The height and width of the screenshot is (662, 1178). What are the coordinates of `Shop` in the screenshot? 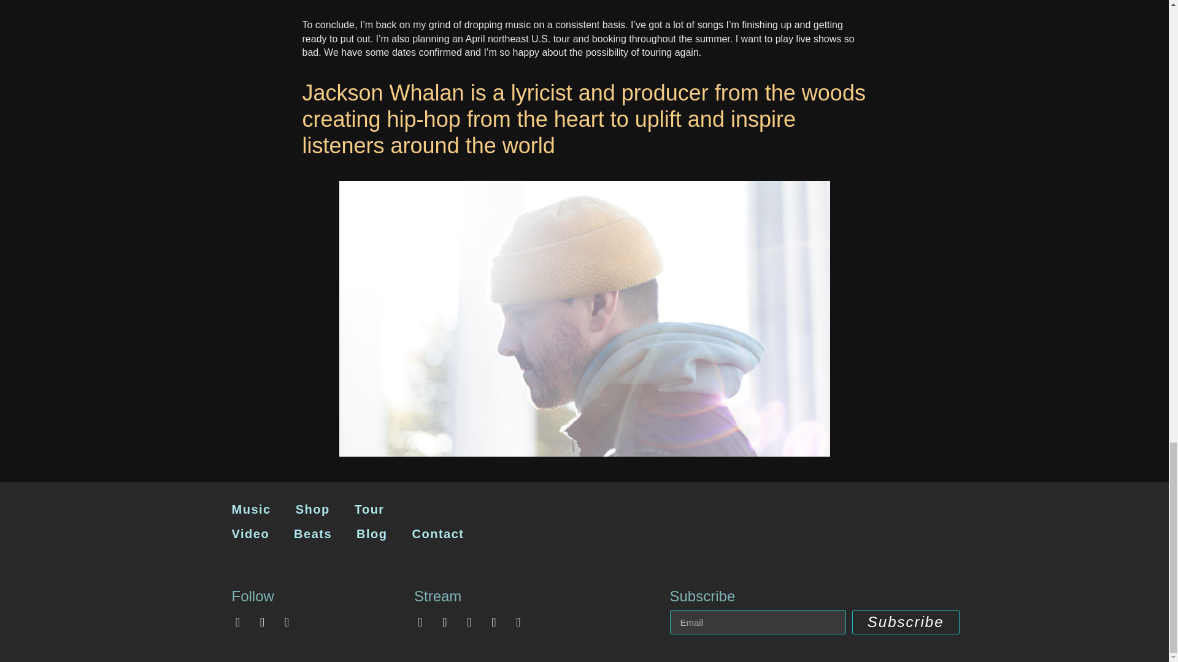 It's located at (313, 509).